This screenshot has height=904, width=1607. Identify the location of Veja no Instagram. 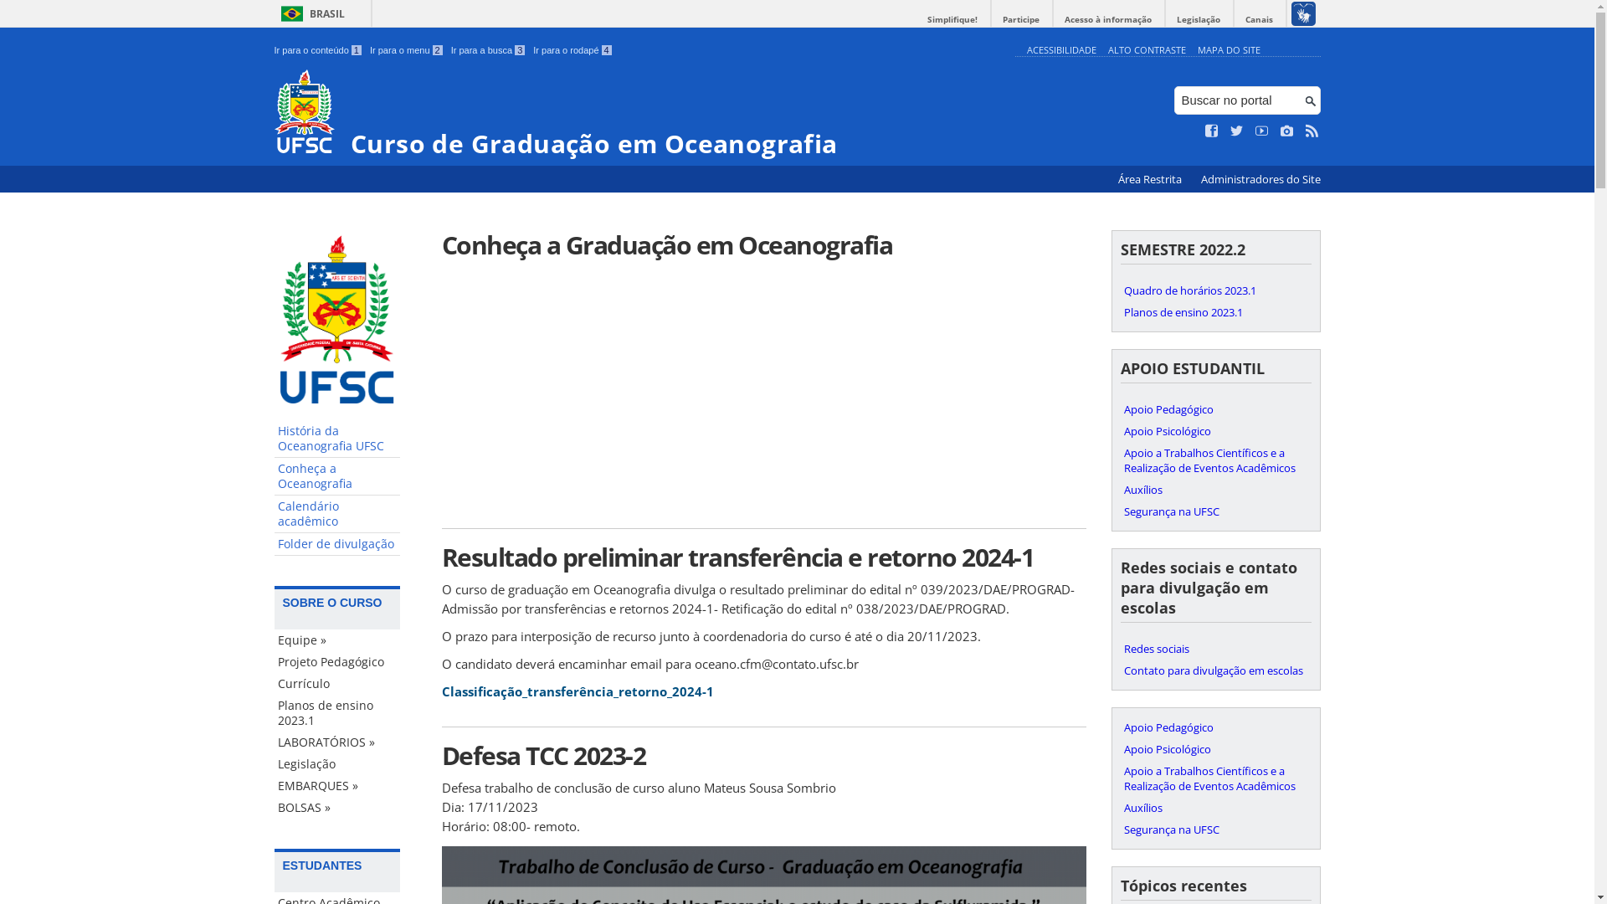
(1287, 131).